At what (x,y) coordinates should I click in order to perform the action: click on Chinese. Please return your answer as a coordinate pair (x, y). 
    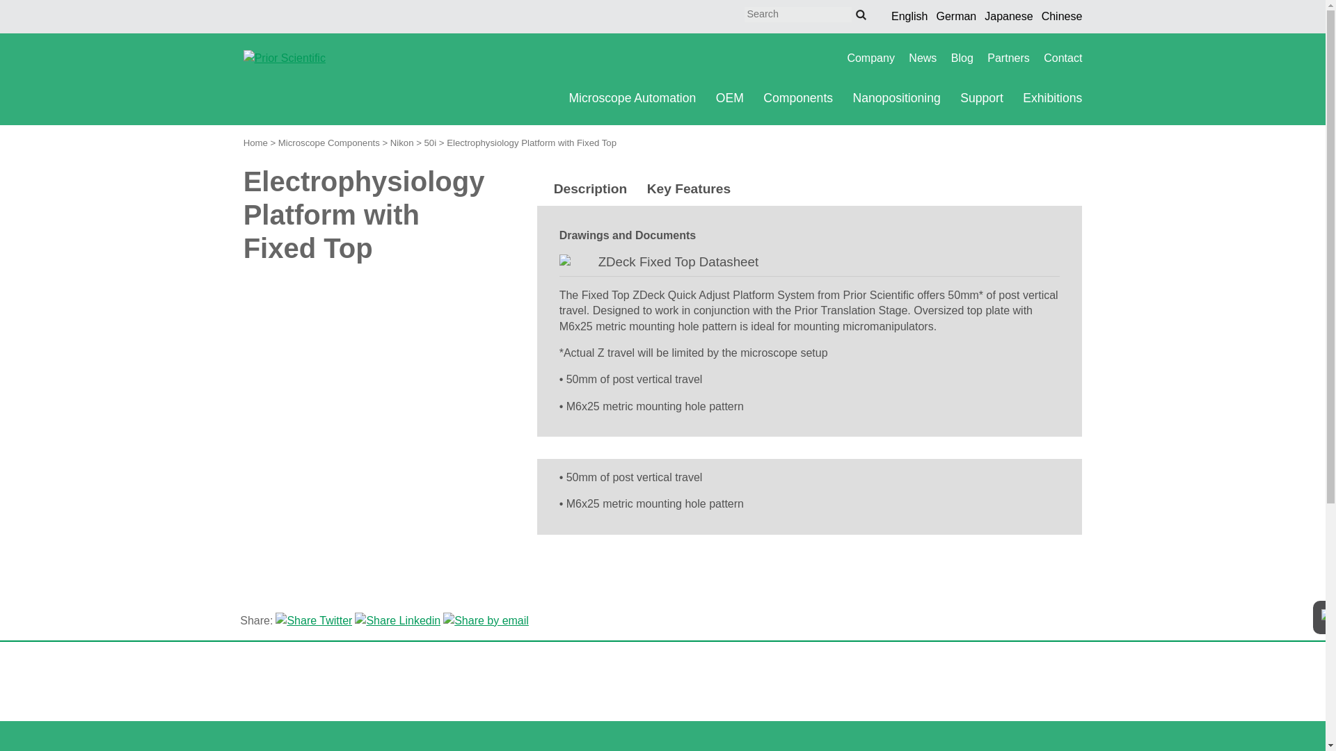
    Looking at the image, I should click on (1062, 17).